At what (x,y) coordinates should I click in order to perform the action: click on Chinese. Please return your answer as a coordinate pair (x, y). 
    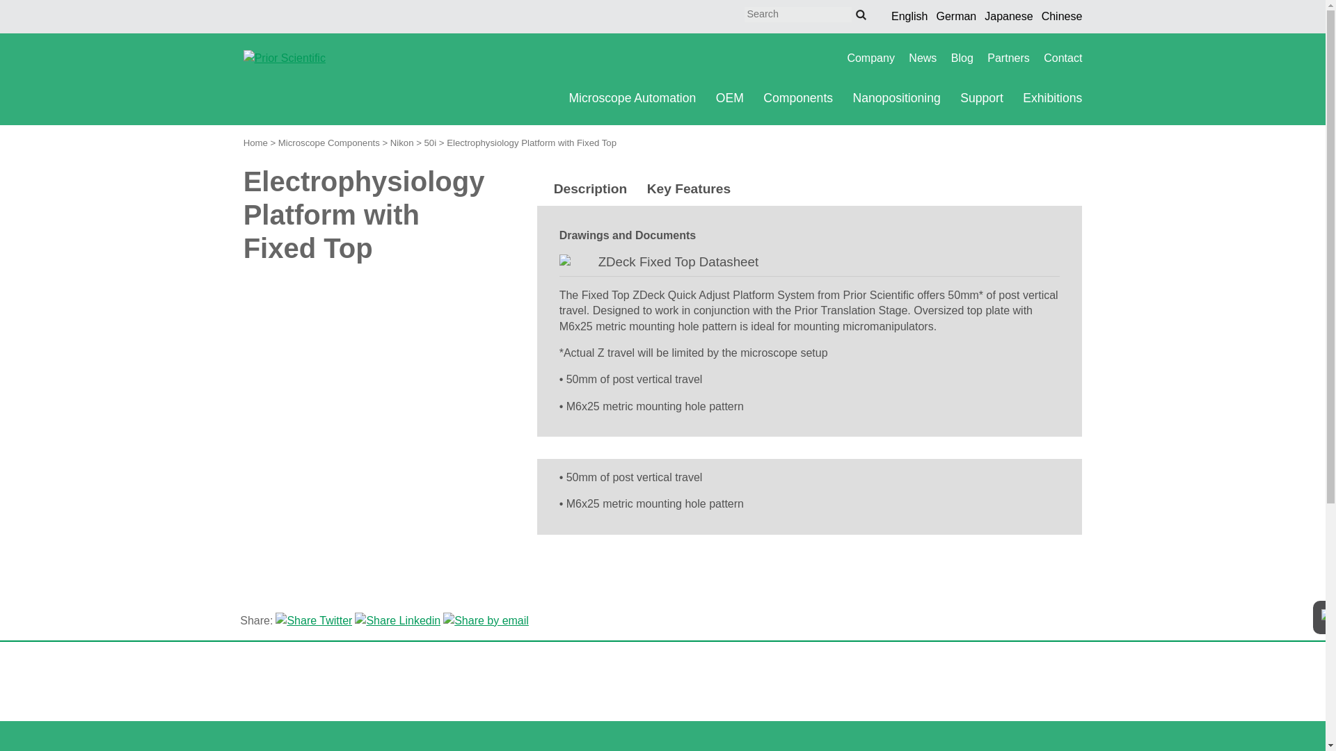
    Looking at the image, I should click on (1062, 17).